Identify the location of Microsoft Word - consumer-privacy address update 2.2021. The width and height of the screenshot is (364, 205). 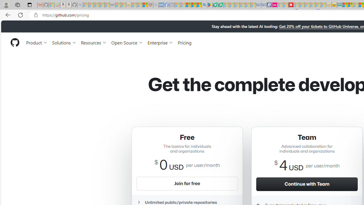
(220, 5).